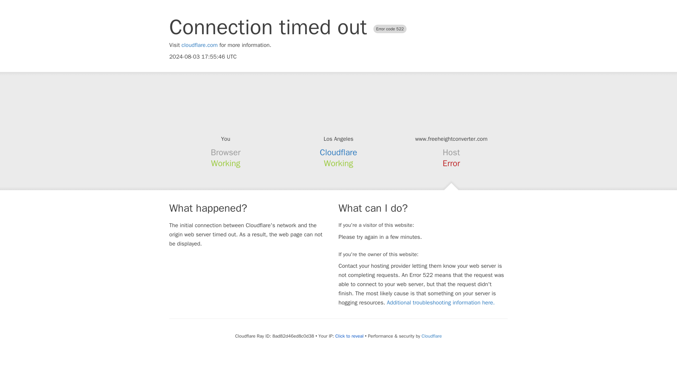 This screenshot has width=677, height=381. What do you see at coordinates (441, 303) in the screenshot?
I see `Additional troubleshooting information here.` at bounding box center [441, 303].